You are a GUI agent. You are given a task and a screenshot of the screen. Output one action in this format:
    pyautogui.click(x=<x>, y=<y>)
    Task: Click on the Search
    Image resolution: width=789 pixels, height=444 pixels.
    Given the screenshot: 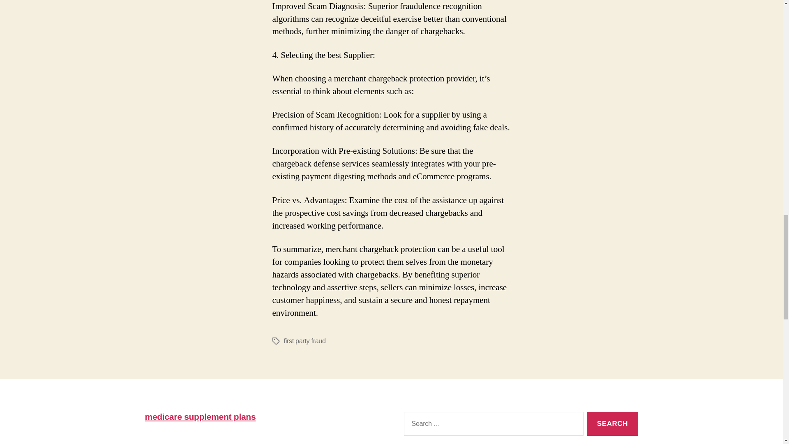 What is the action you would take?
    pyautogui.click(x=612, y=424)
    